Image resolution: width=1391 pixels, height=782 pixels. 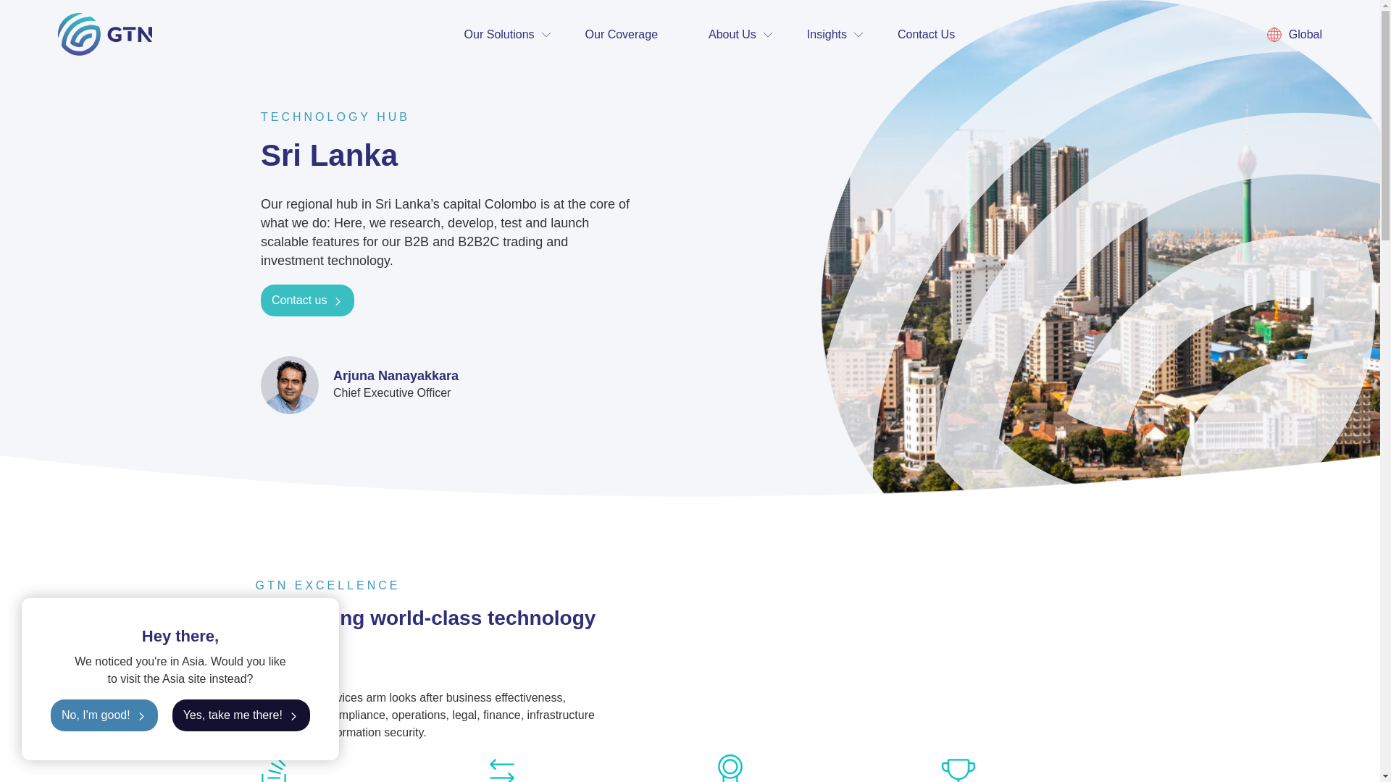 What do you see at coordinates (622, 35) in the screenshot?
I see `Our Coverage` at bounding box center [622, 35].